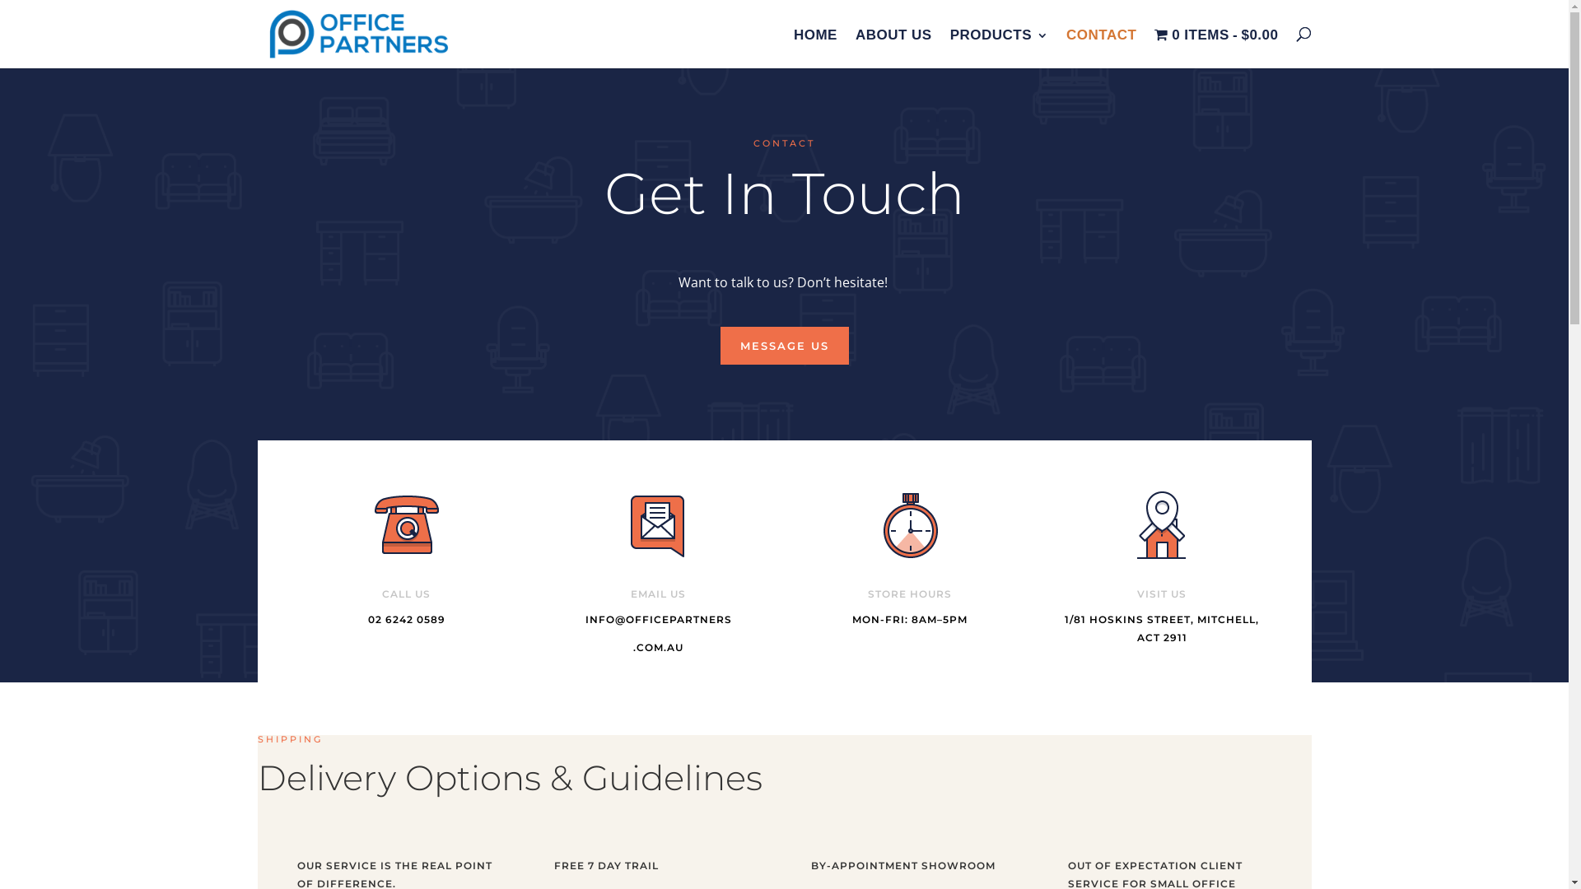 This screenshot has width=1581, height=889. I want to click on MESSAGE US, so click(784, 346).